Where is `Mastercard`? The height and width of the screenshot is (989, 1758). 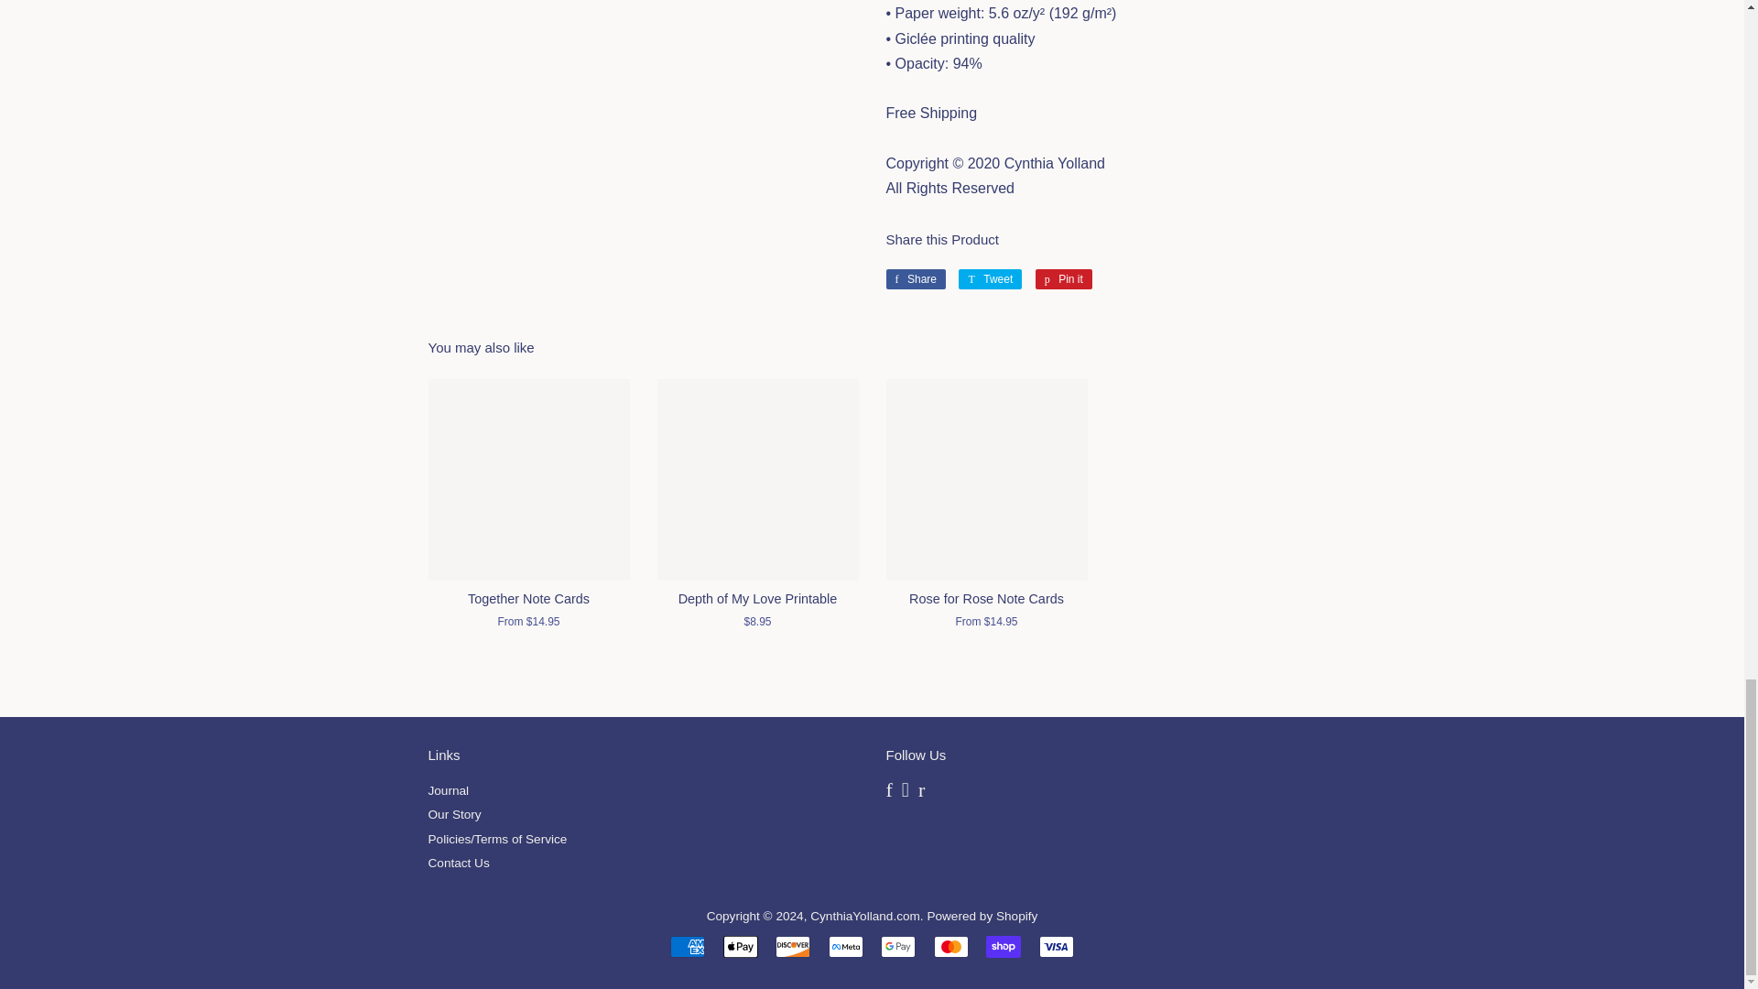 Mastercard is located at coordinates (1004, 947).